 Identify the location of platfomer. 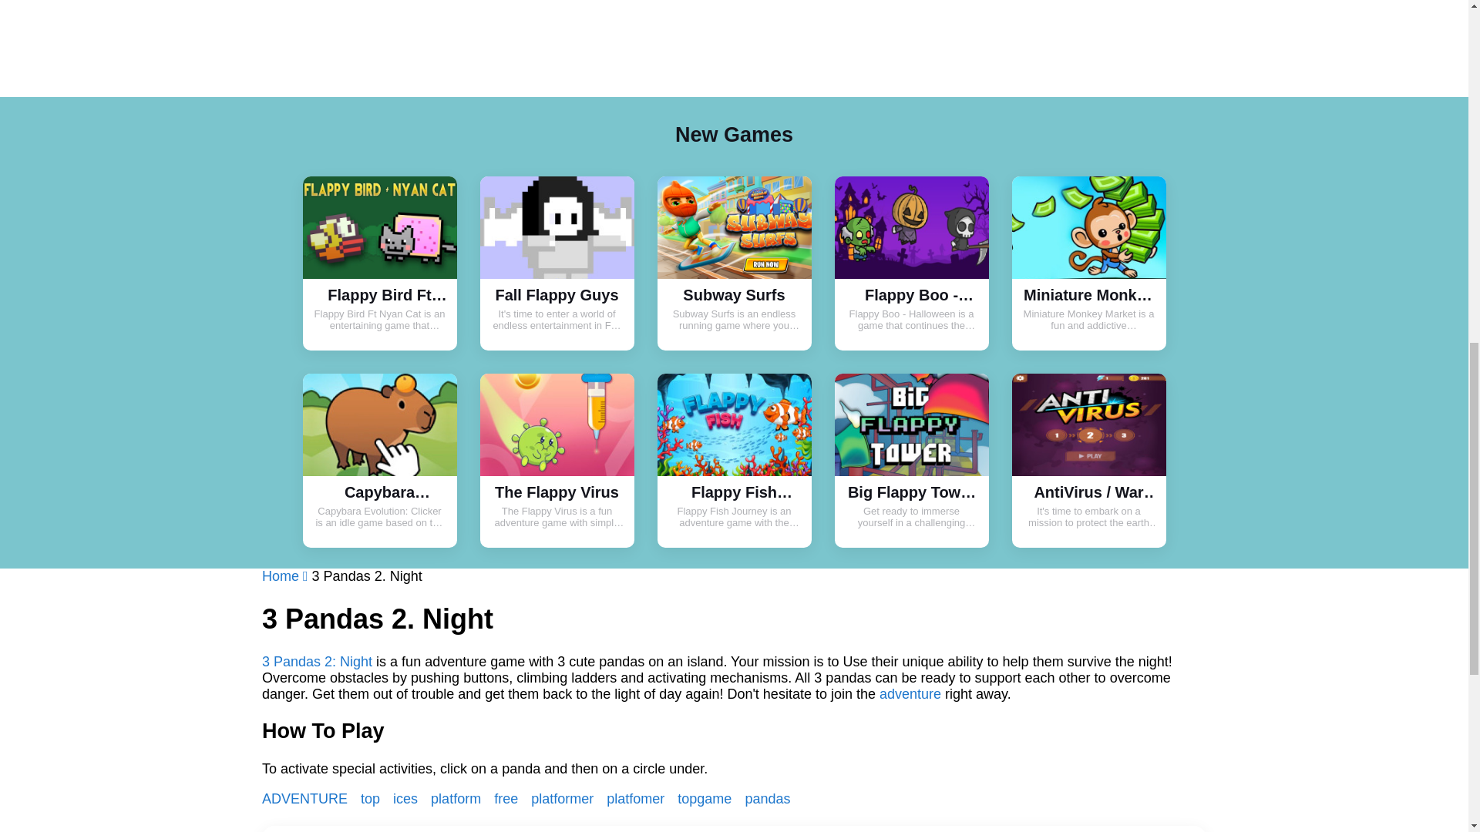
(637, 798).